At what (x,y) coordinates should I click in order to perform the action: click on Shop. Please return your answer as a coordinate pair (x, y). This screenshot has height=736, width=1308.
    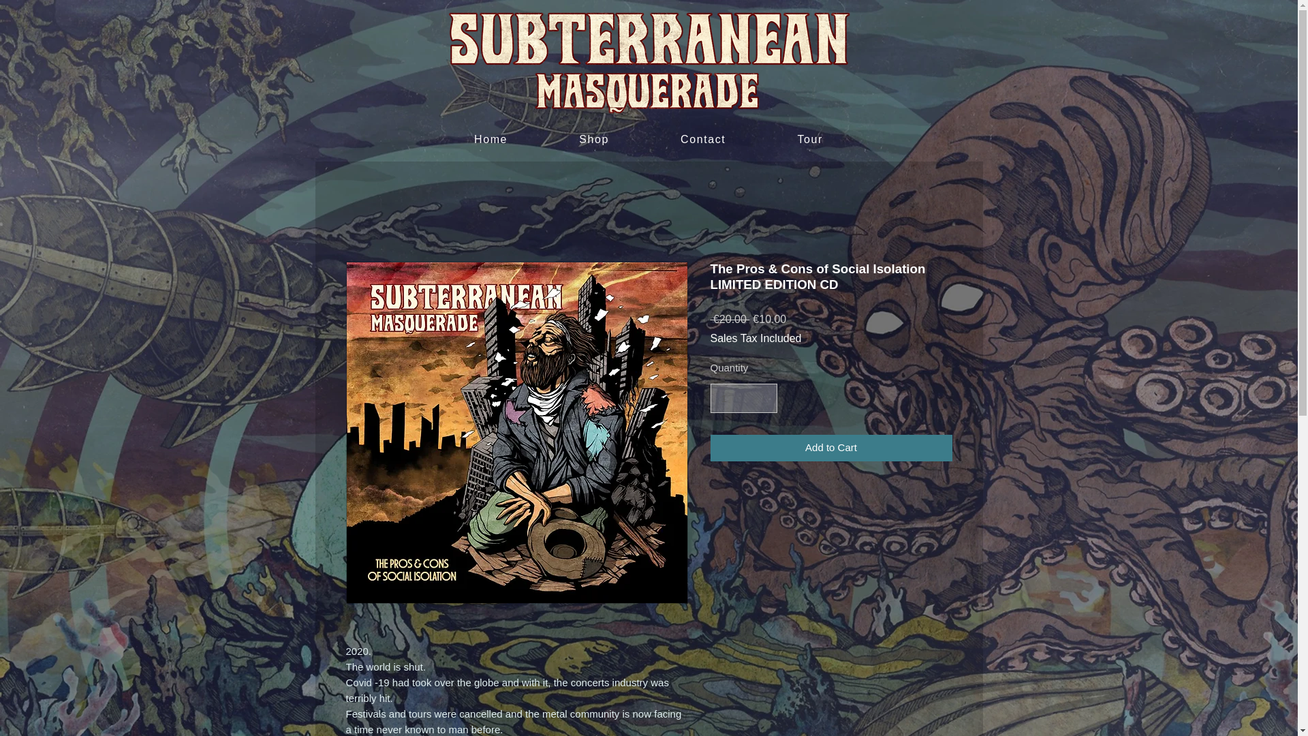
    Looking at the image, I should click on (594, 139).